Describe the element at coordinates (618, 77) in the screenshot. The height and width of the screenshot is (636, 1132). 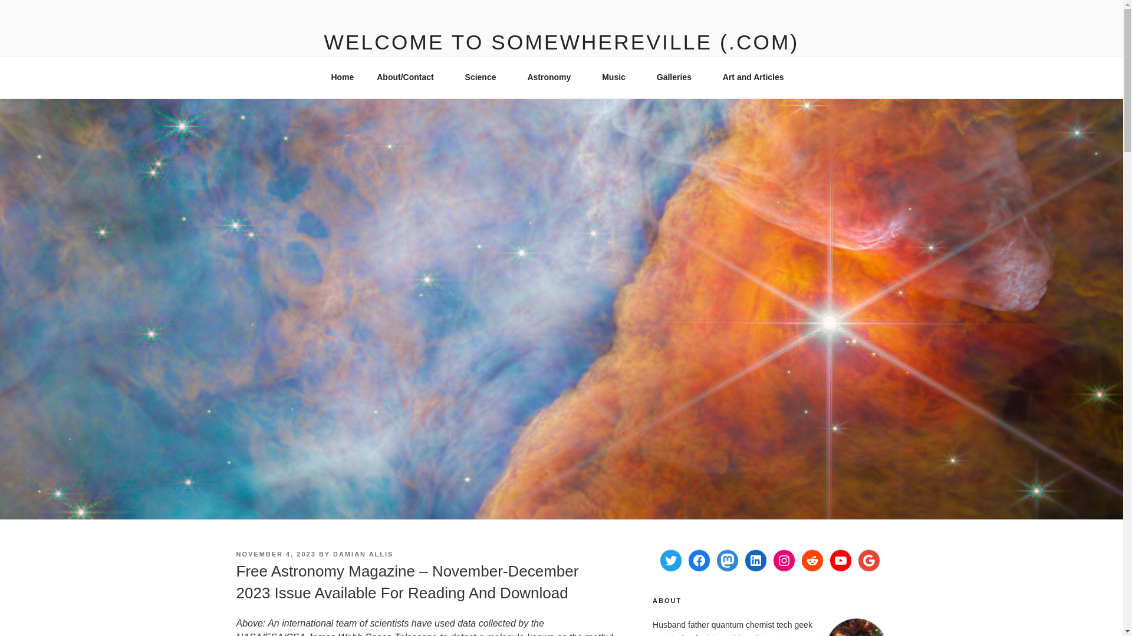
I see `Music` at that location.